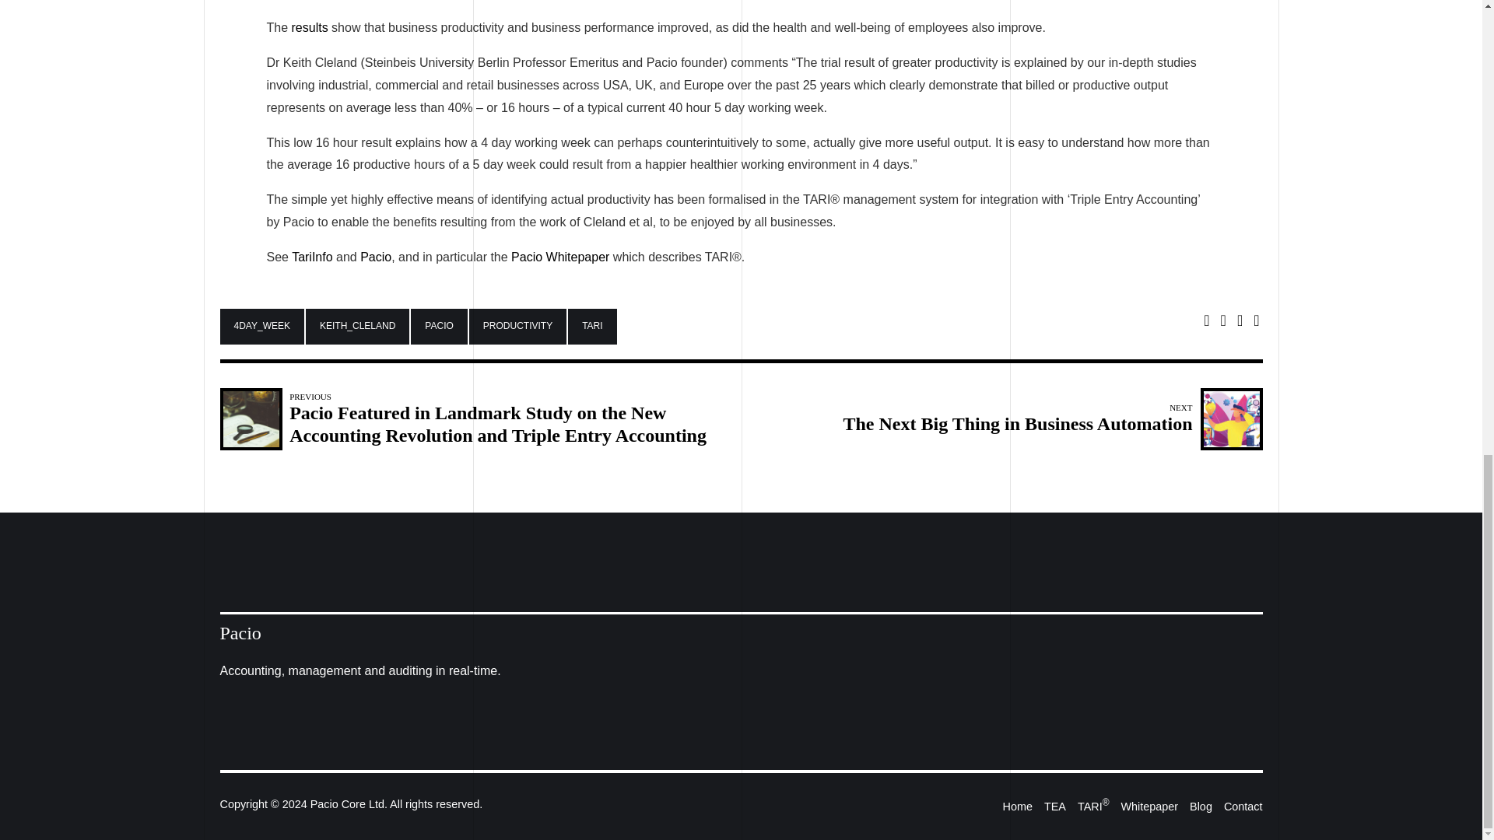  What do you see at coordinates (311, 257) in the screenshot?
I see `PACIO` at bounding box center [311, 257].